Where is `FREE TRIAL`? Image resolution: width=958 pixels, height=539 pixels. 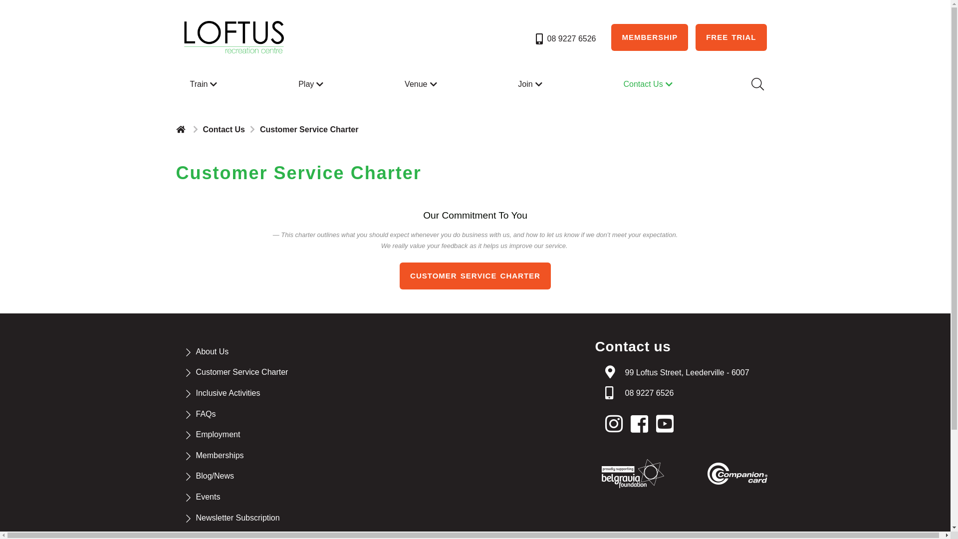
FREE TRIAL is located at coordinates (731, 37).